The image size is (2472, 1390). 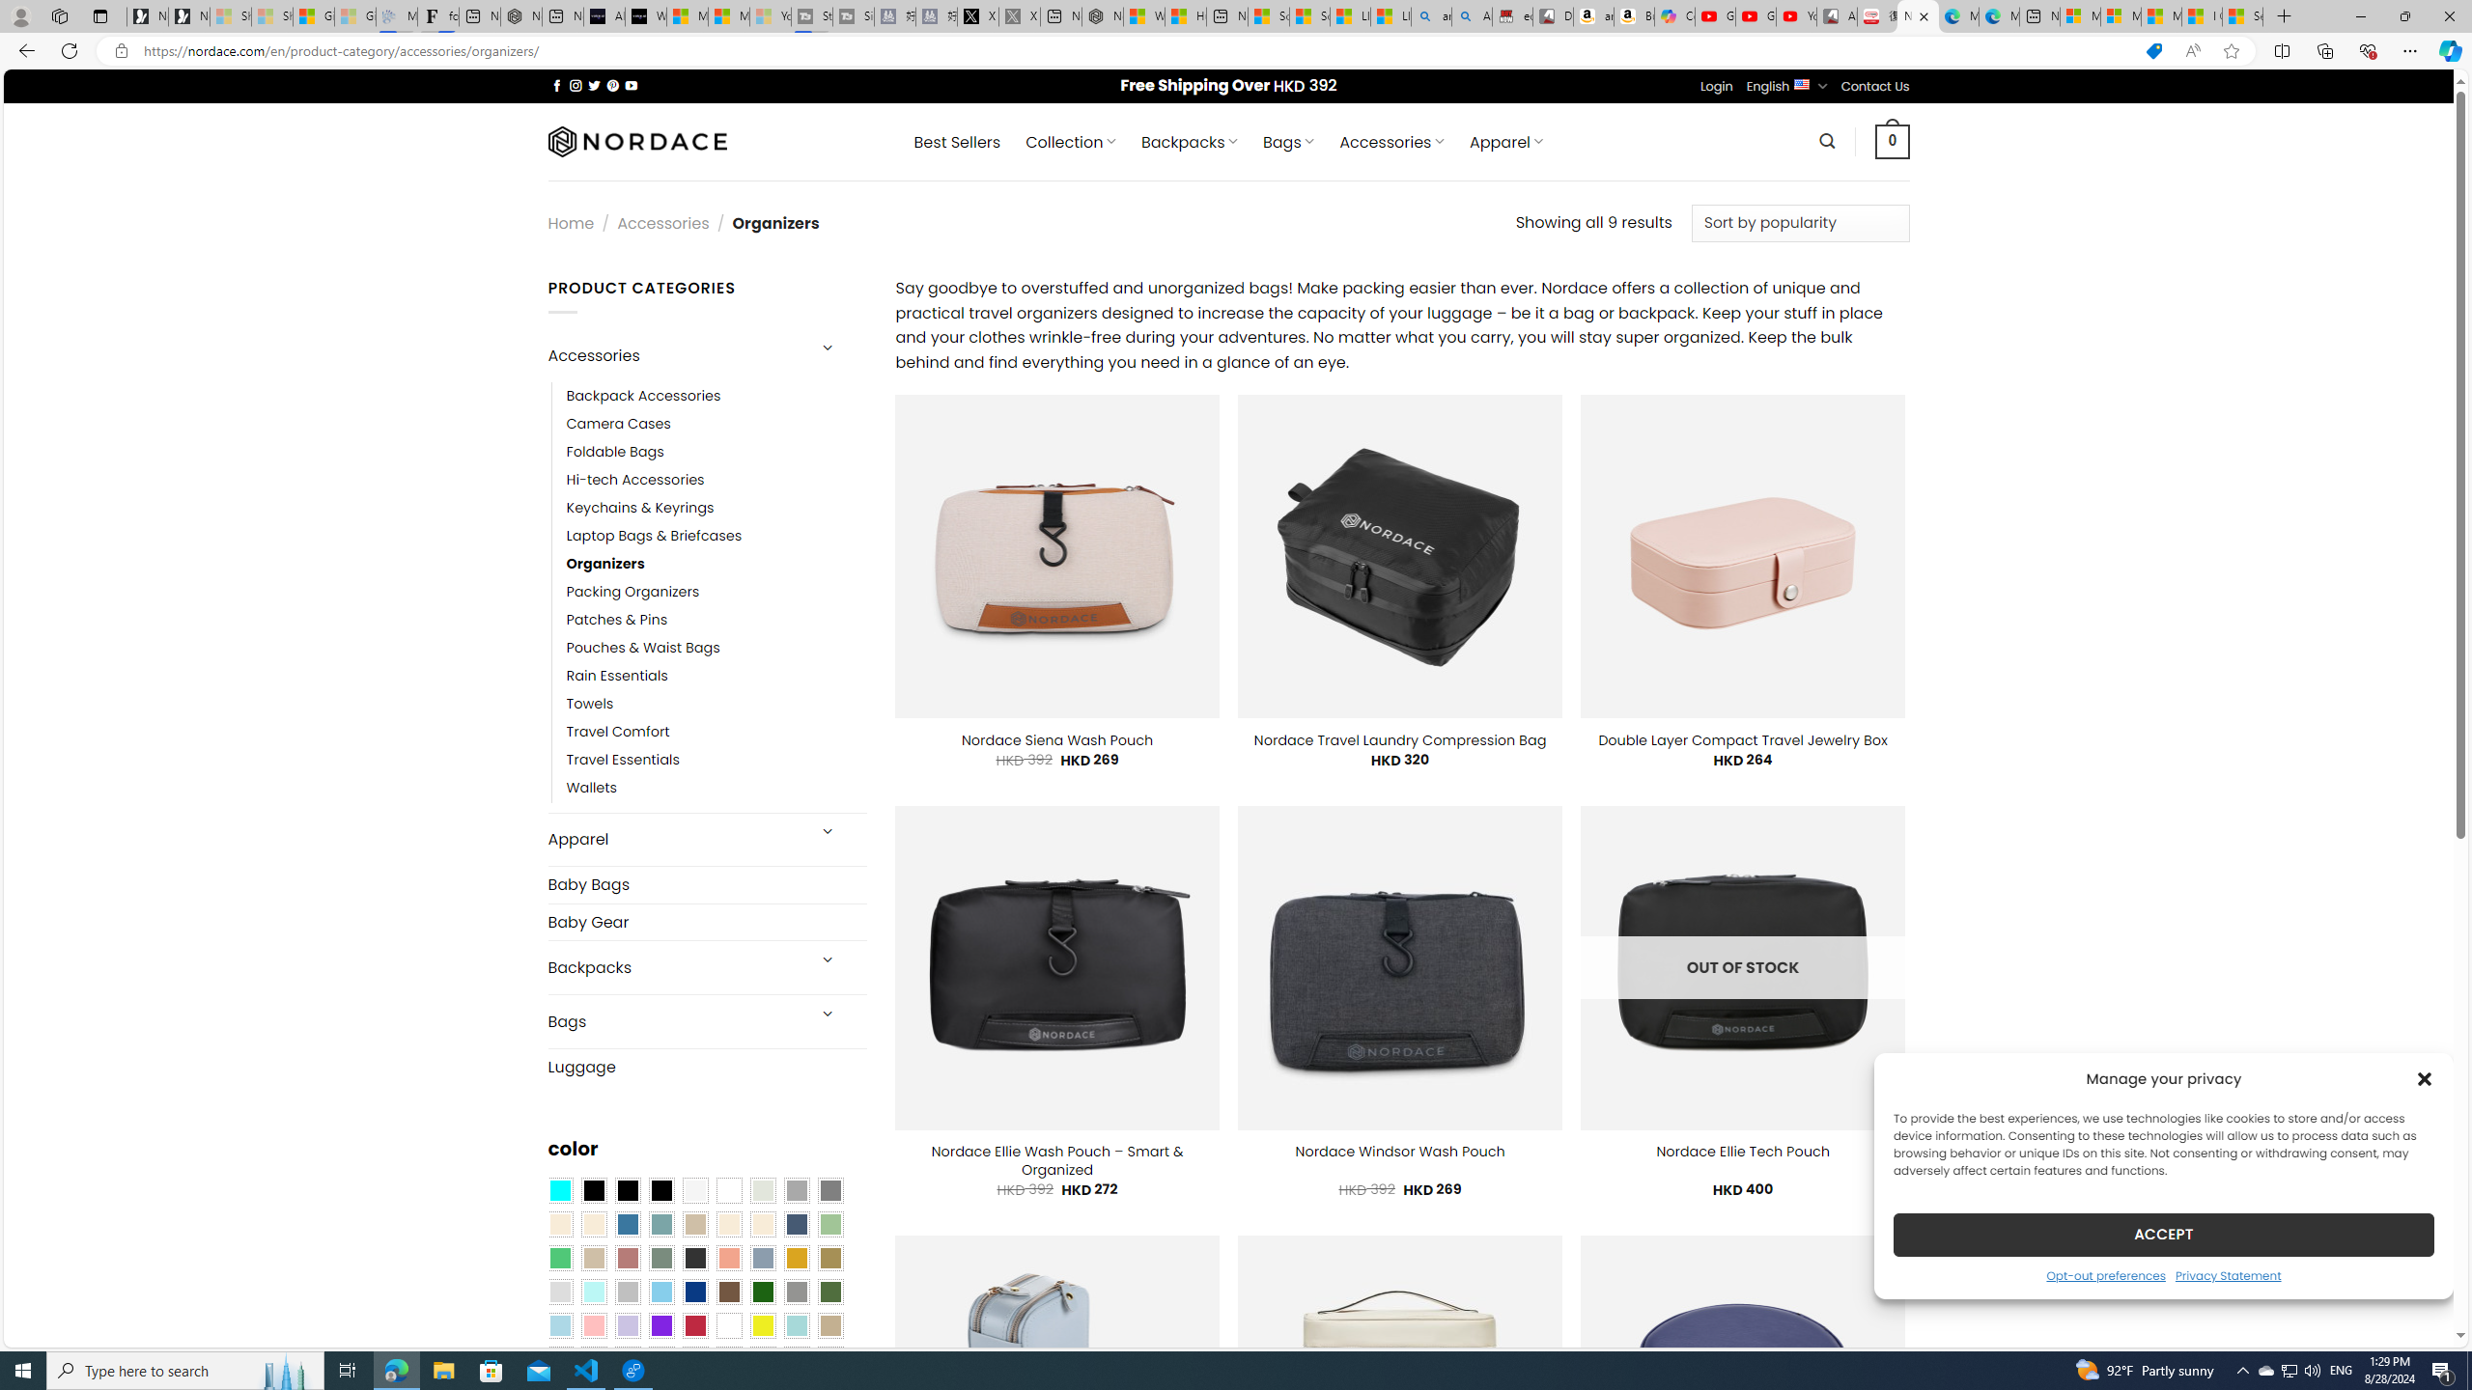 What do you see at coordinates (674, 967) in the screenshot?
I see `Backpacks` at bounding box center [674, 967].